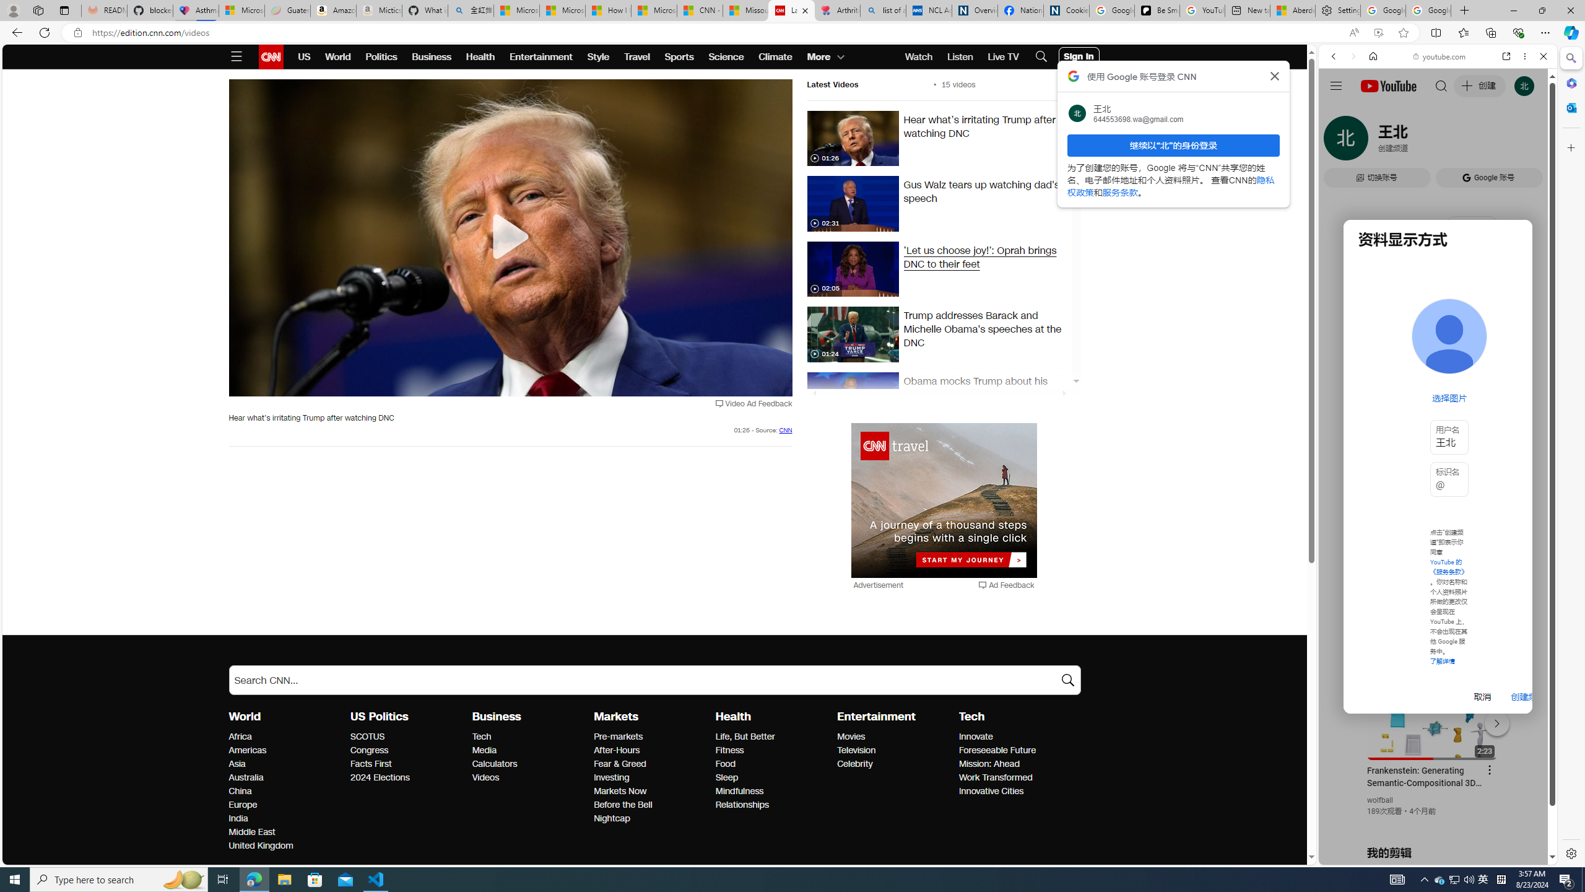  I want to click on CNN logo, so click(271, 57).